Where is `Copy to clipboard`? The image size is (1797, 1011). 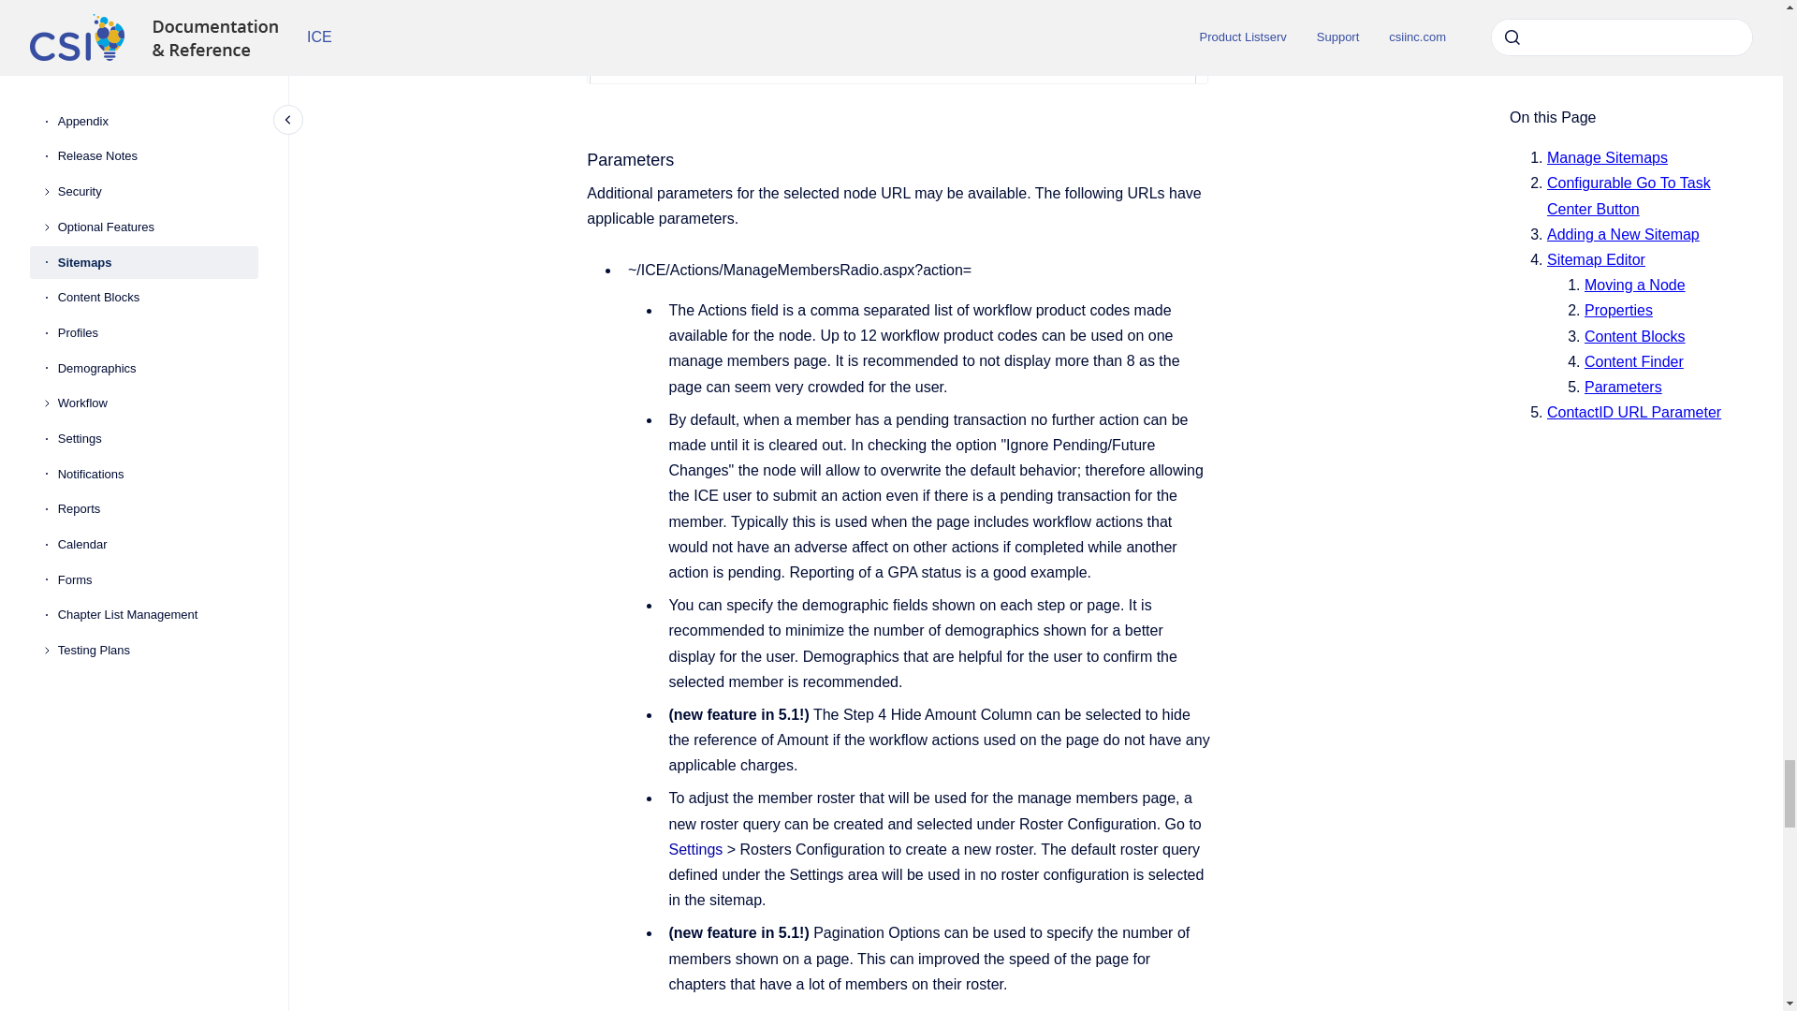 Copy to clipboard is located at coordinates (578, 158).